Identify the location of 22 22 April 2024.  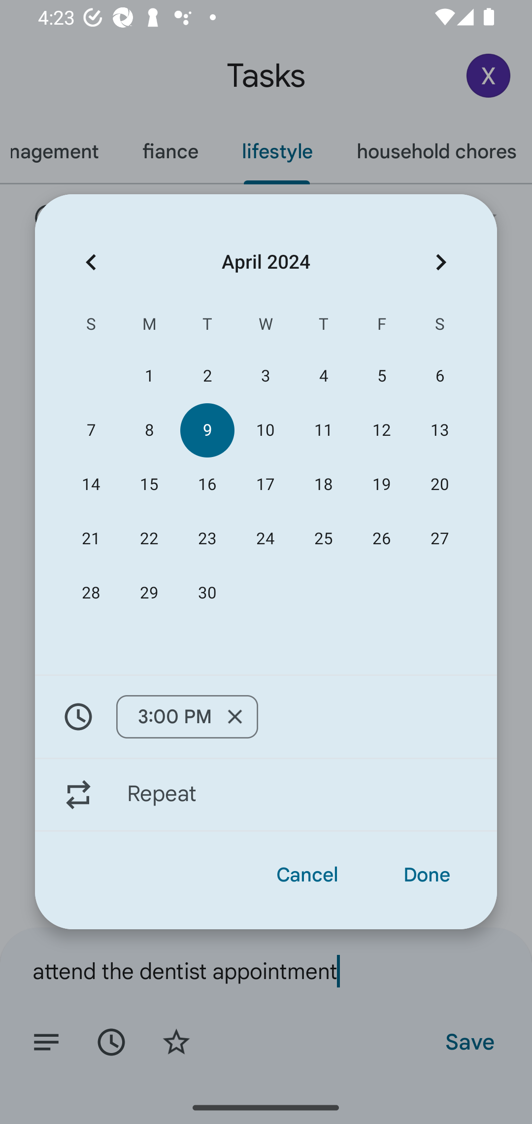
(149, 539).